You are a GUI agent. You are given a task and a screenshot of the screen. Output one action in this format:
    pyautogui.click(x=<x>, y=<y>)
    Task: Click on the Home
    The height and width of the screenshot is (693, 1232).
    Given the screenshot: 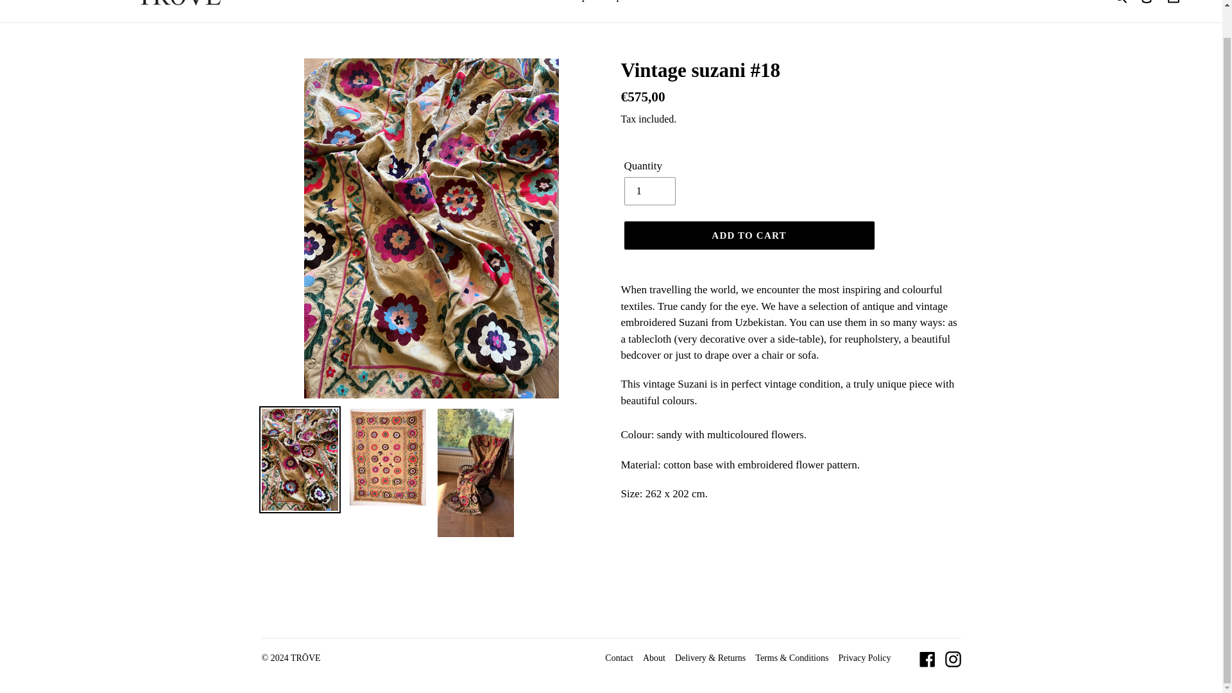 What is the action you would take?
    pyautogui.click(x=536, y=3)
    